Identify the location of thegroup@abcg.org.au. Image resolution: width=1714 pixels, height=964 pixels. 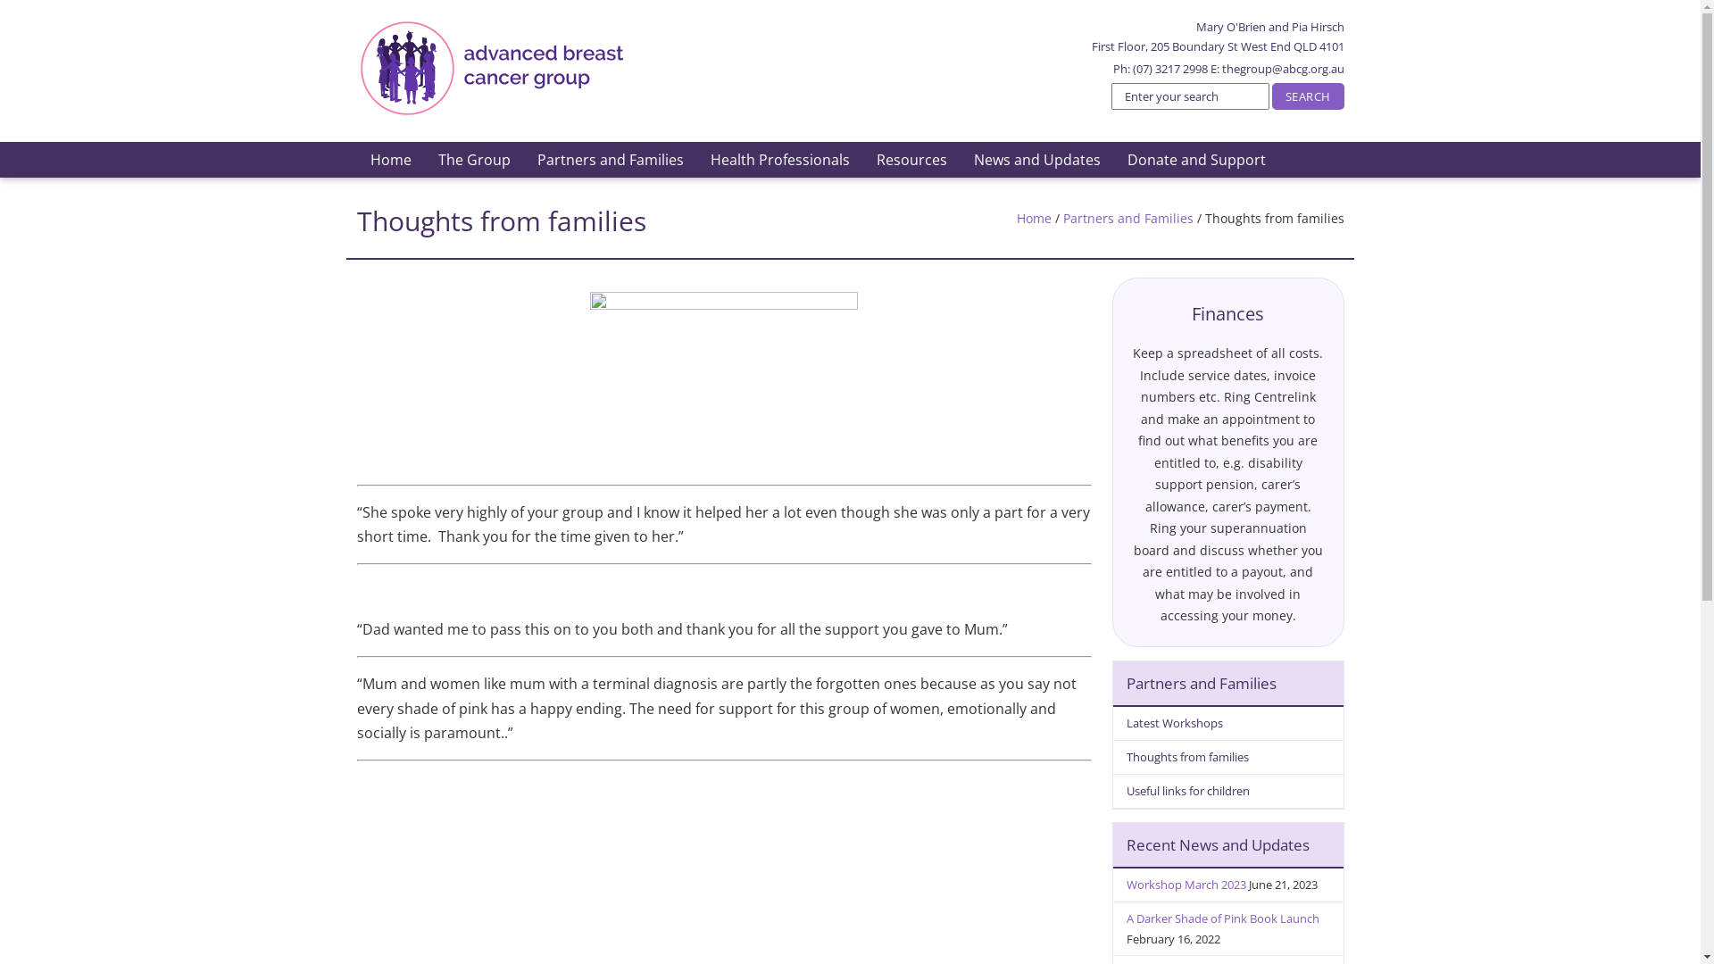
(1282, 69).